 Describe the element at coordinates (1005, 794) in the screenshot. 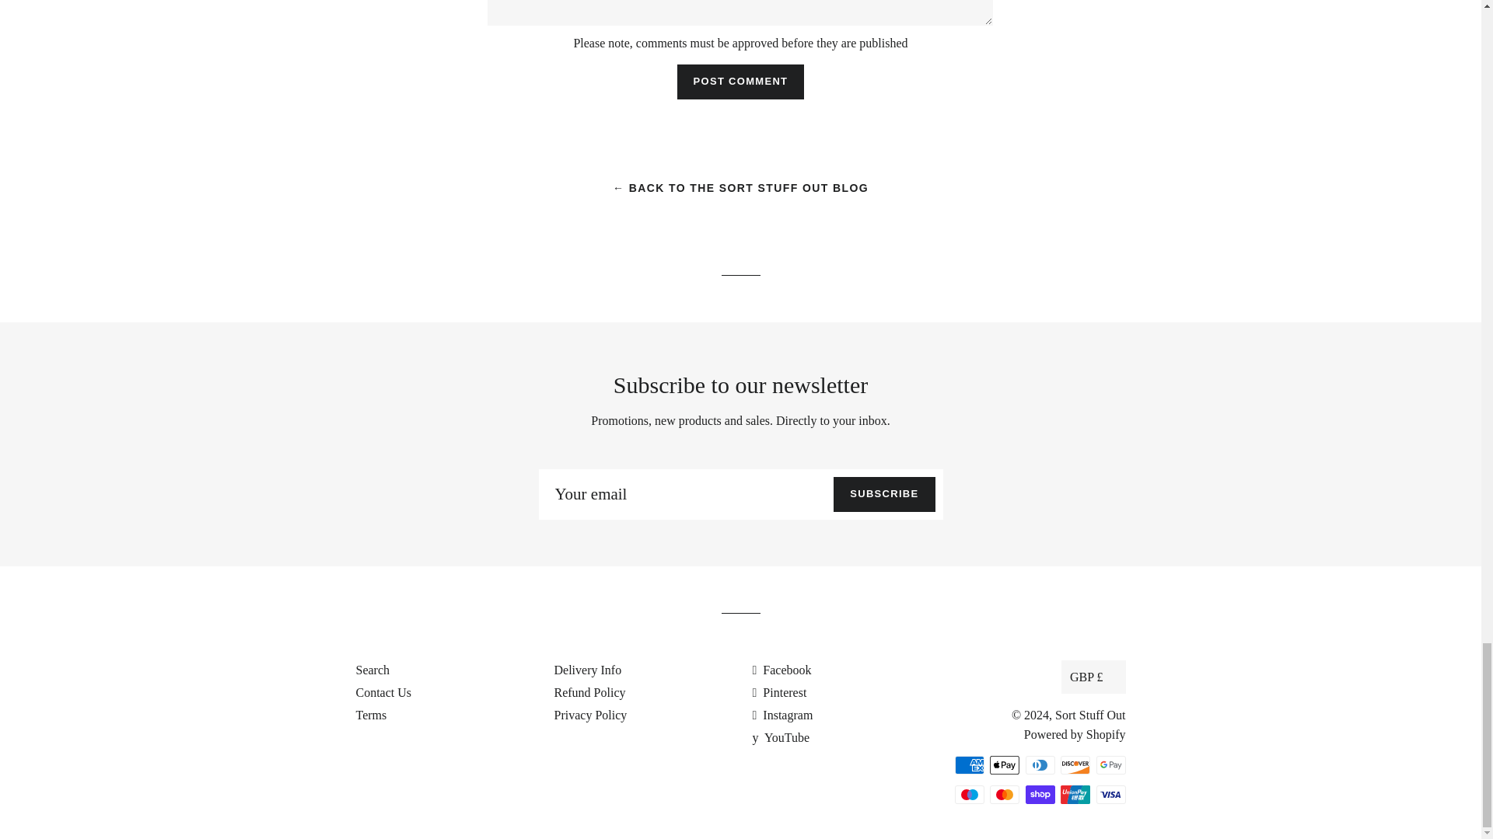

I see `Mastercard` at that location.